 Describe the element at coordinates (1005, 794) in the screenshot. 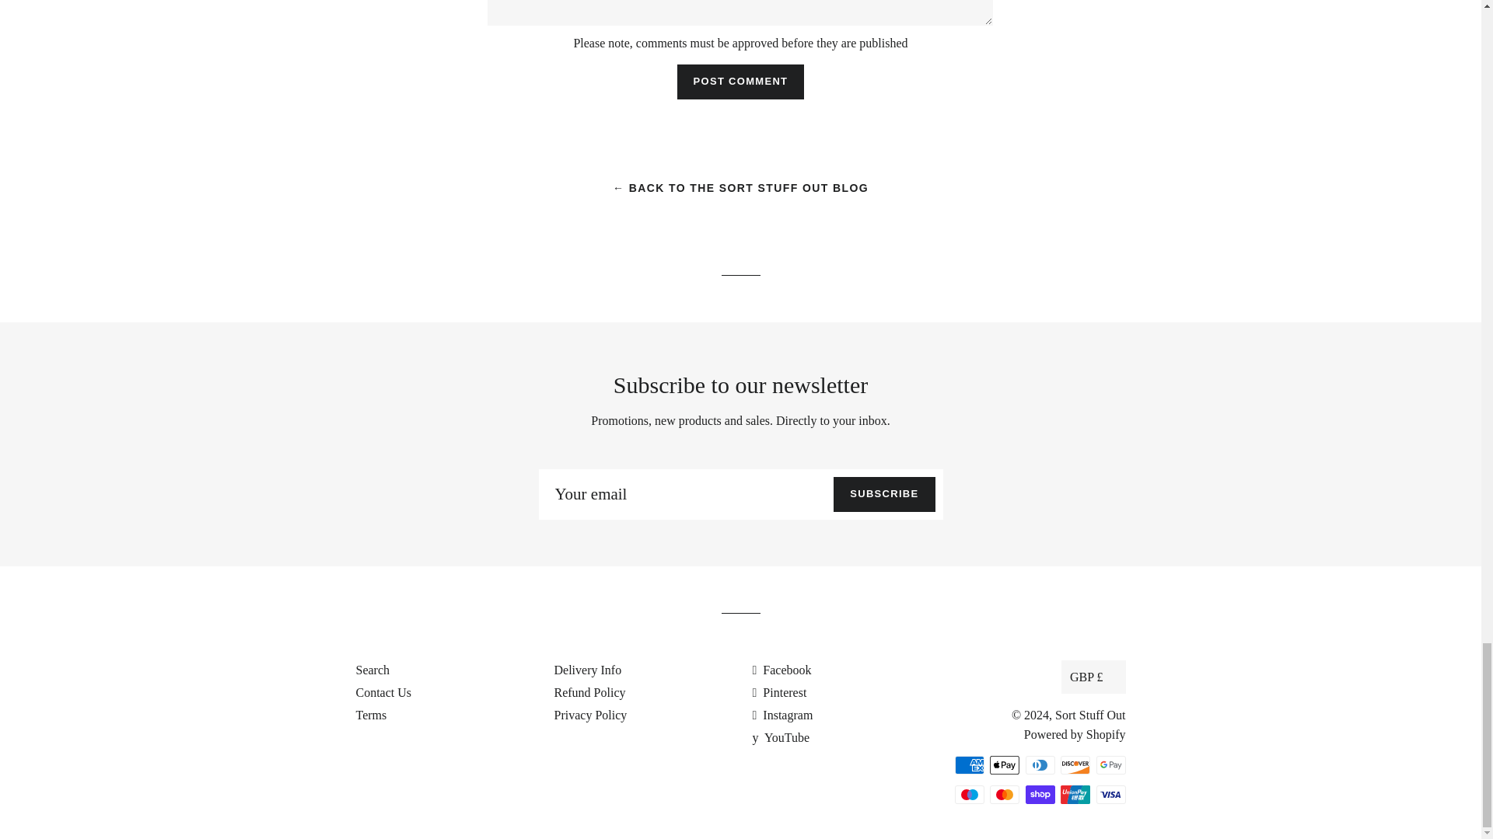

I see `Mastercard` at that location.